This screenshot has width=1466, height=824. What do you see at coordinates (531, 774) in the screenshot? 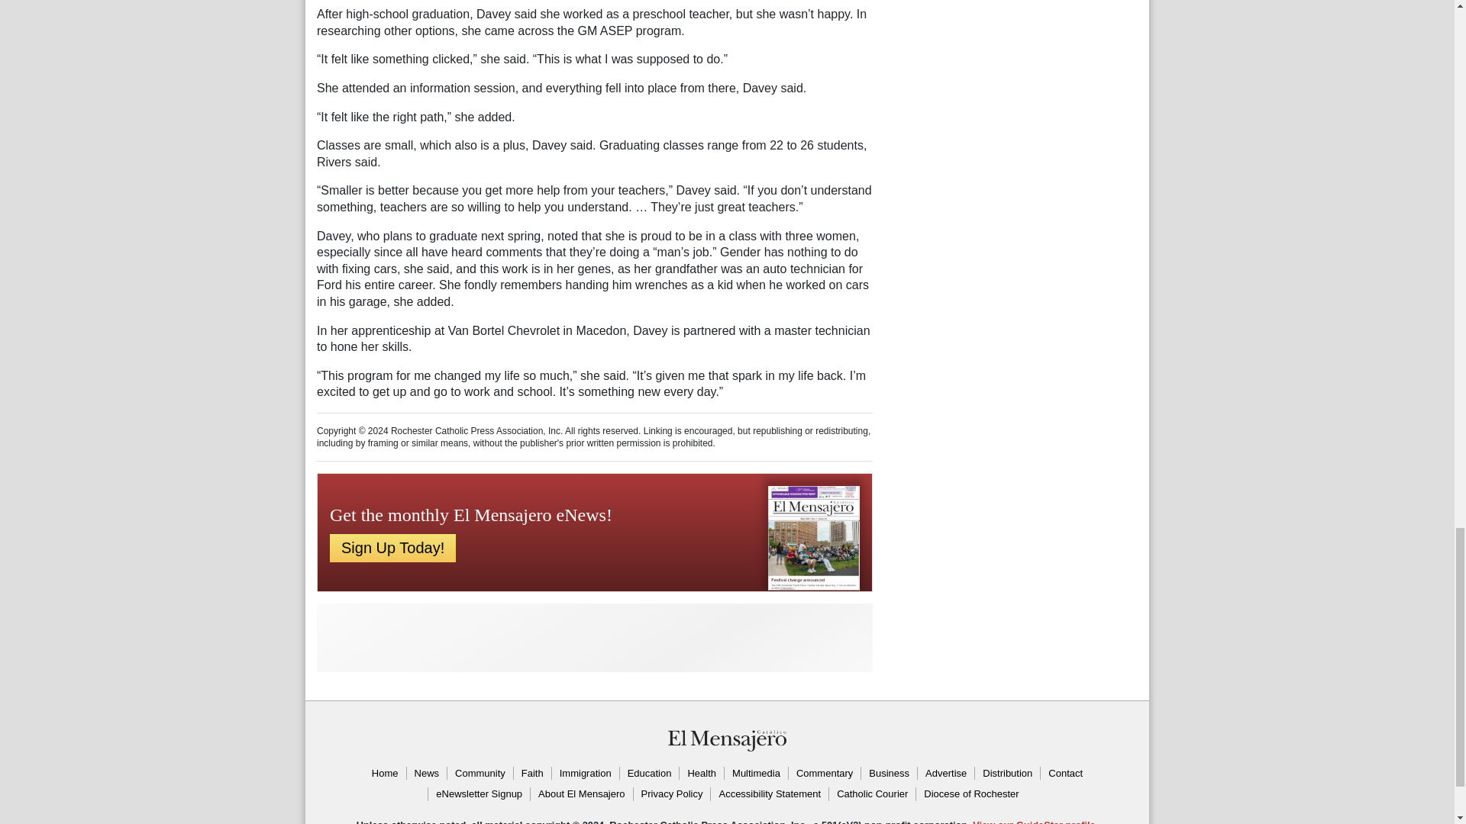
I see `Faith` at bounding box center [531, 774].